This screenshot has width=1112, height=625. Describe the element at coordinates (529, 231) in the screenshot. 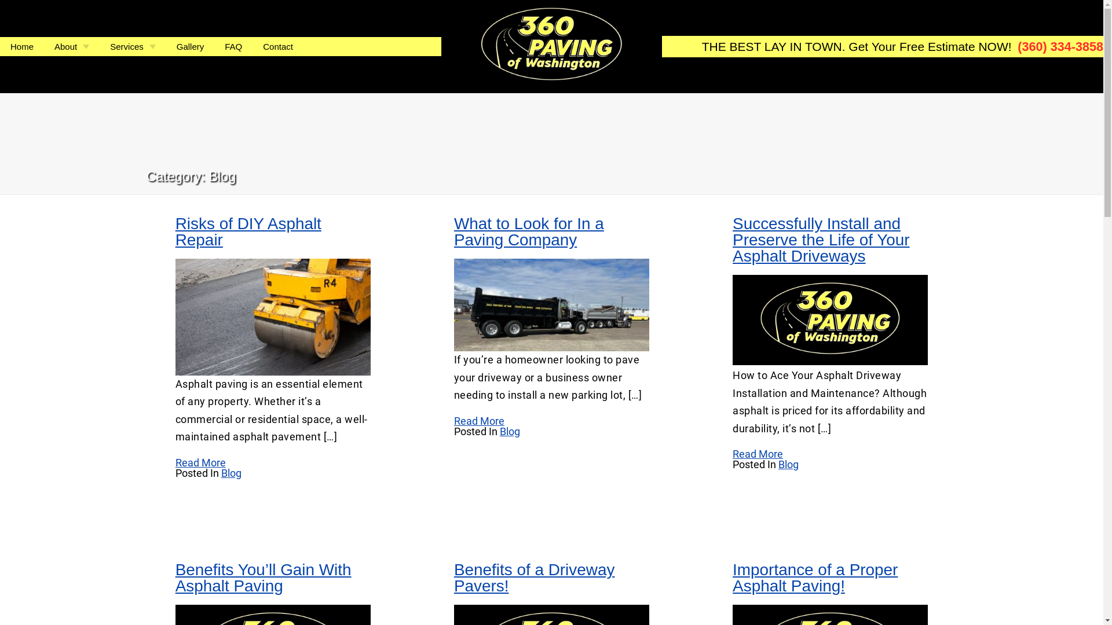

I see `What to Look for In a Paving Company` at that location.